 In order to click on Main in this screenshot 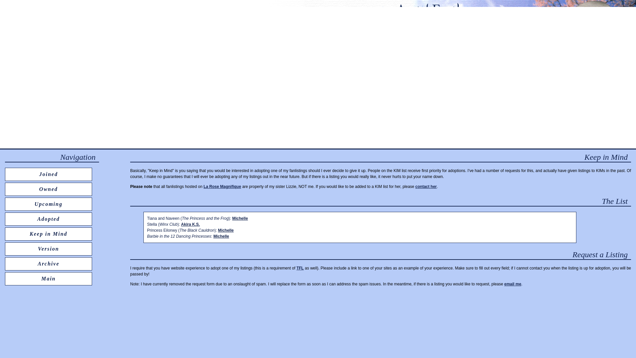, I will do `click(48, 278)`.